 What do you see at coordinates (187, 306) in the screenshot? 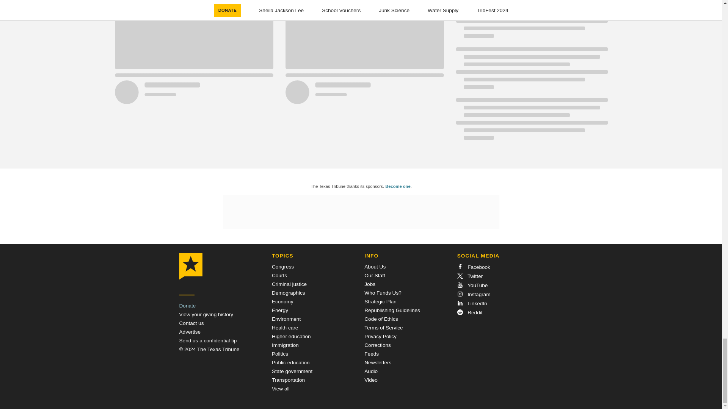
I see `Donate` at bounding box center [187, 306].